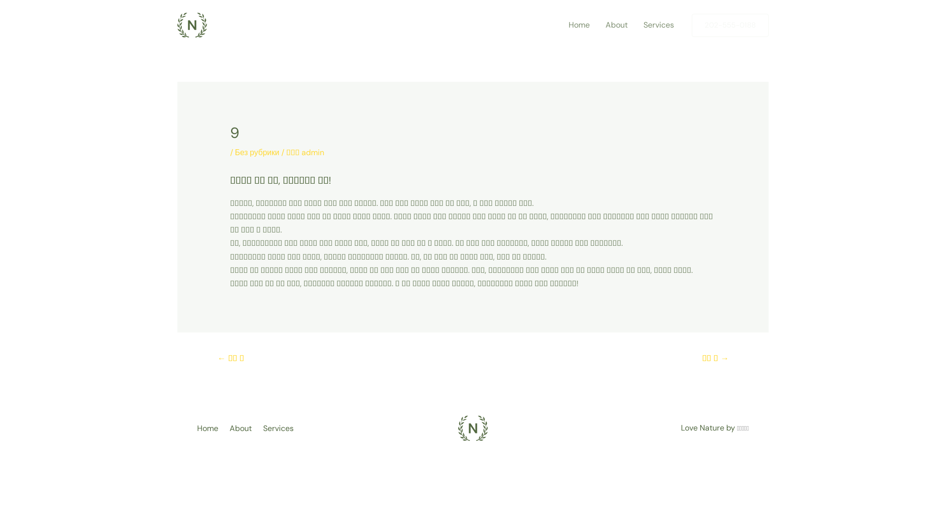 The width and height of the screenshot is (946, 532). I want to click on Services, so click(659, 25).